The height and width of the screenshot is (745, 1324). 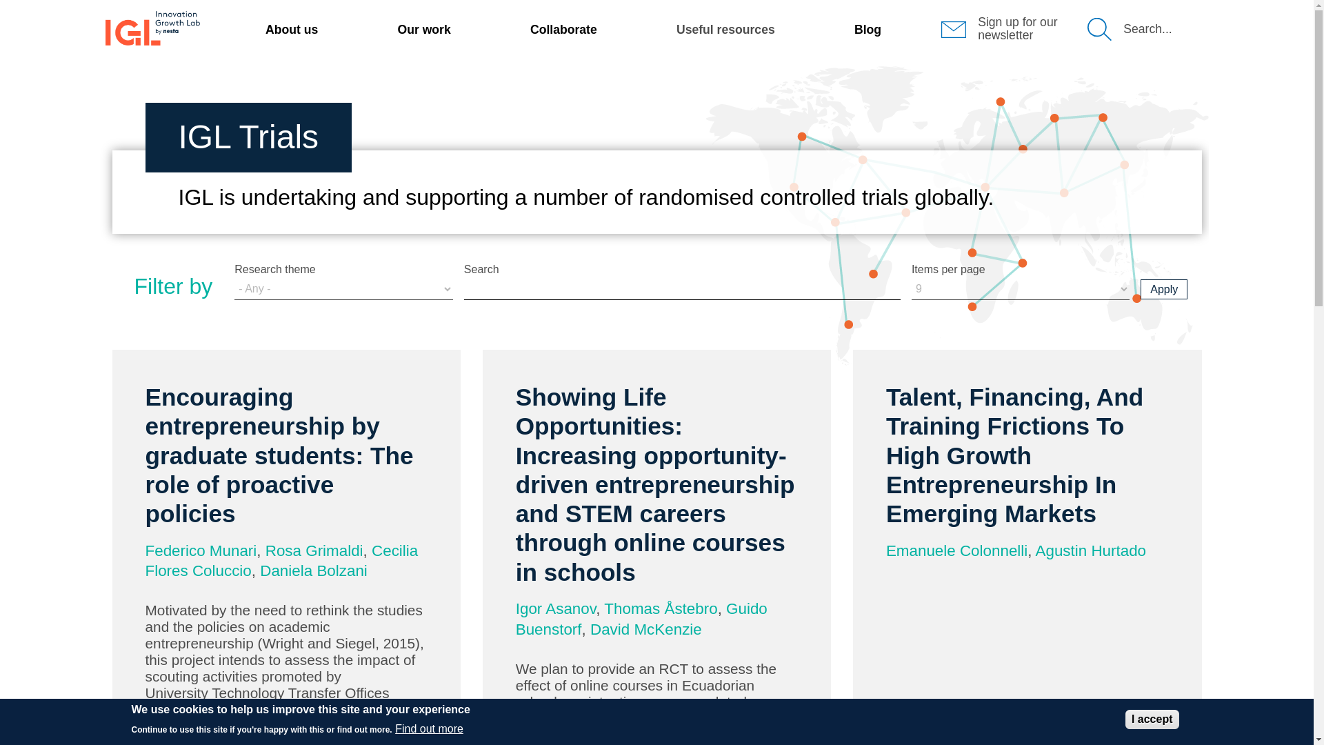 What do you see at coordinates (313, 571) in the screenshot?
I see `Daniela Bolzani` at bounding box center [313, 571].